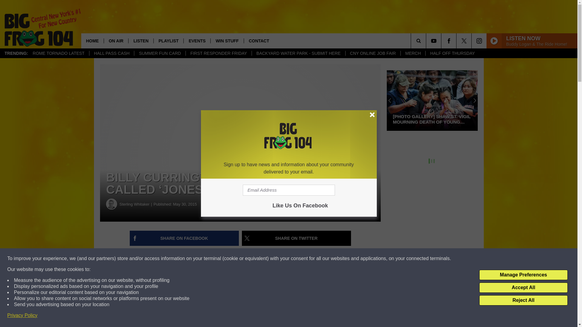 The height and width of the screenshot is (327, 582). I want to click on ON AIR, so click(116, 41).